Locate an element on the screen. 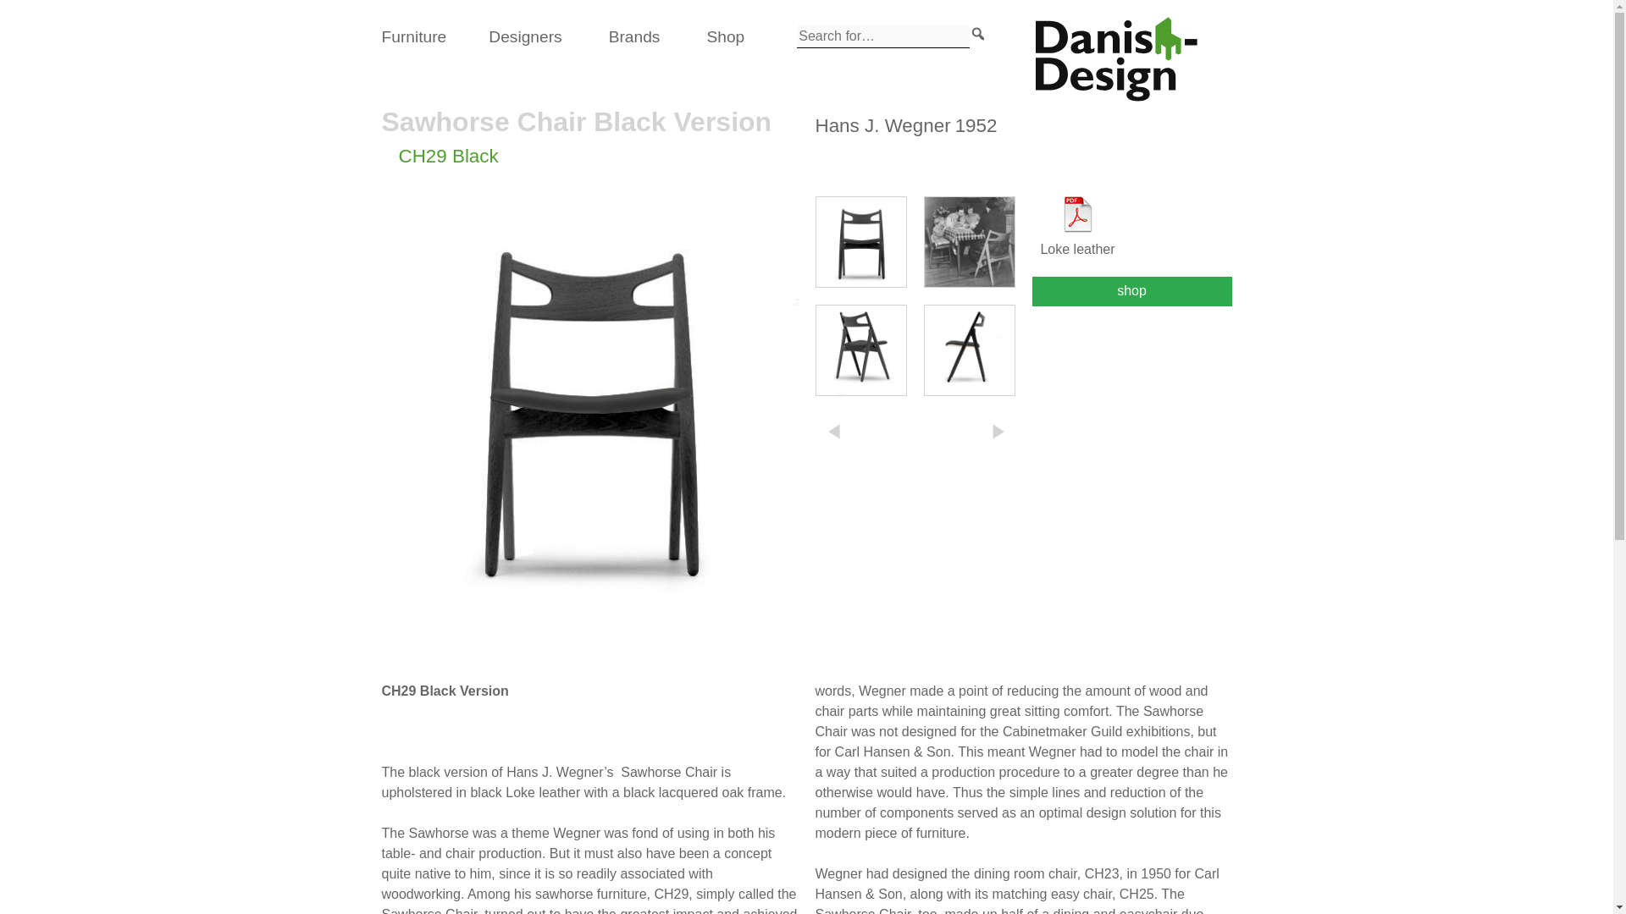 The height and width of the screenshot is (914, 1626). Shop is located at coordinates (725, 37).